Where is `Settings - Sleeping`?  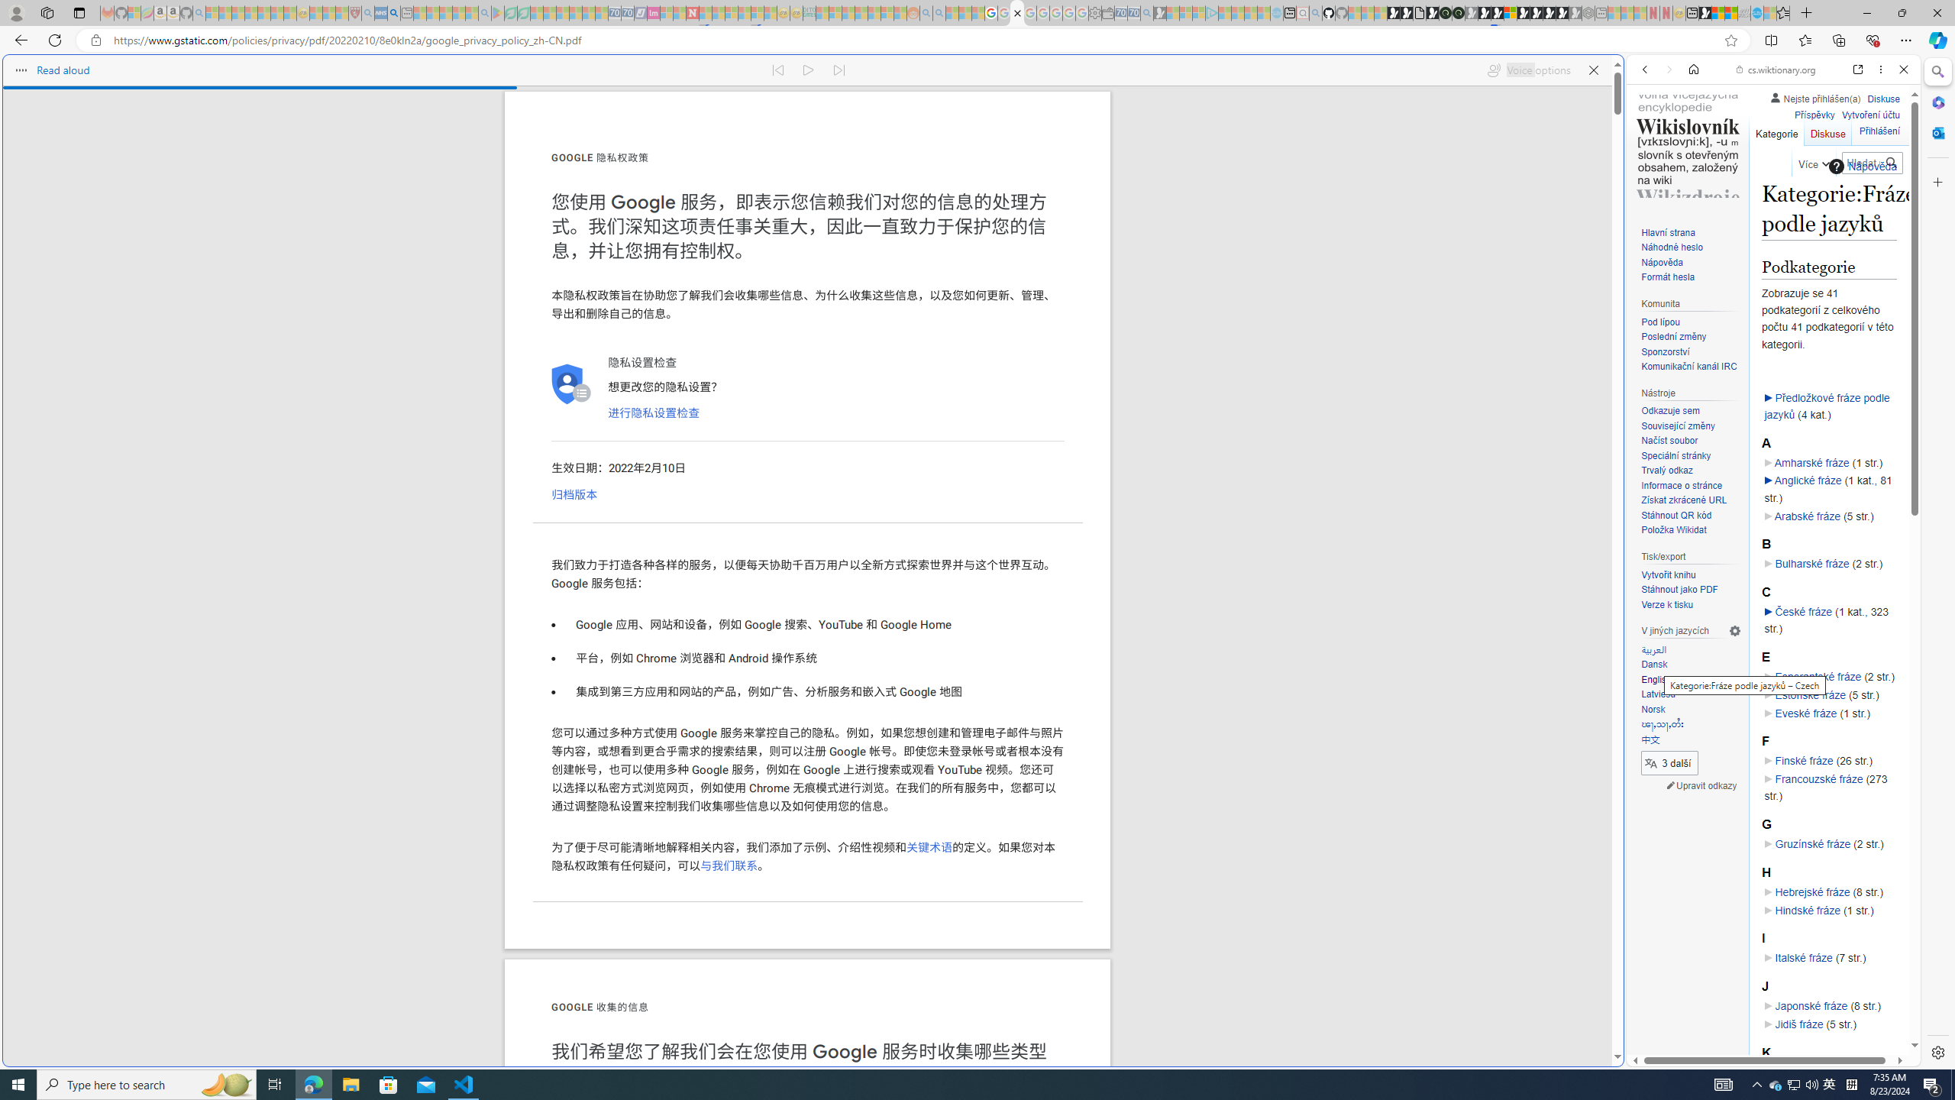
Settings - Sleeping is located at coordinates (1095, 13).